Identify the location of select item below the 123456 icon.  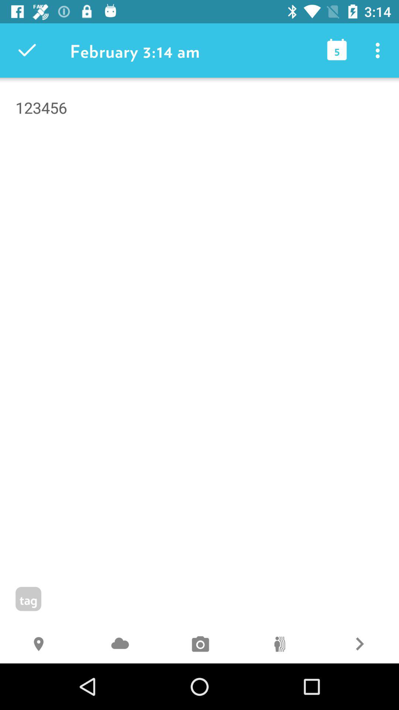
(359, 645).